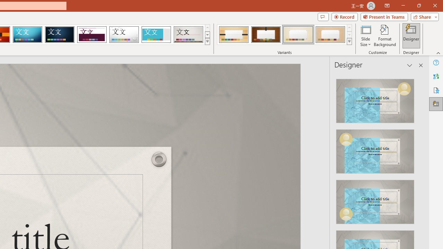 This screenshot has height=249, width=443. Describe the element at coordinates (298, 35) in the screenshot. I see `Organic Variant 3` at that location.